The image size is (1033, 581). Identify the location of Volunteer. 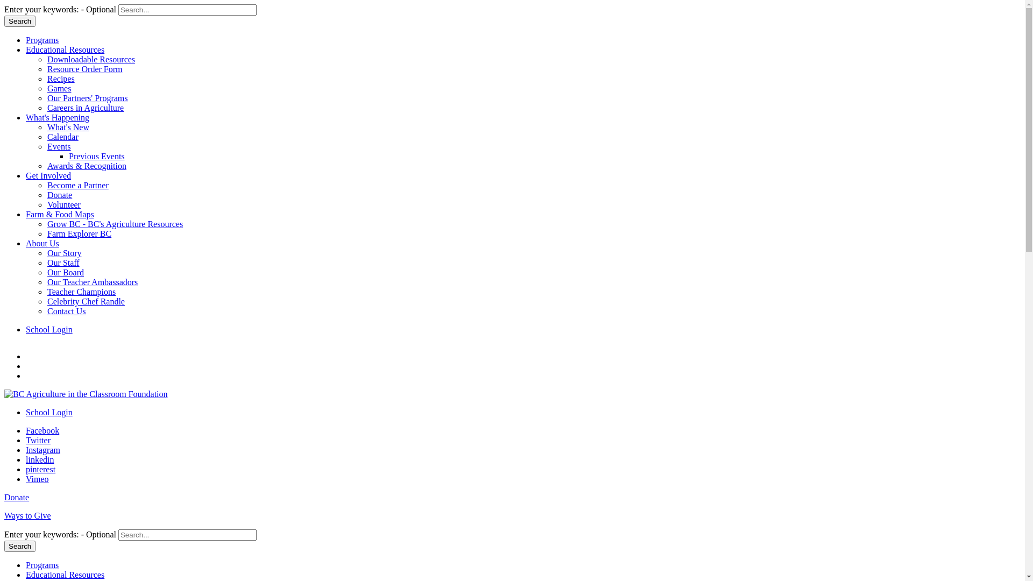
(64, 204).